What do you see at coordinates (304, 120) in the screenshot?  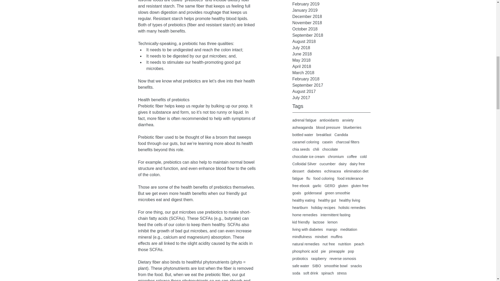 I see `adrenal fatigue` at bounding box center [304, 120].